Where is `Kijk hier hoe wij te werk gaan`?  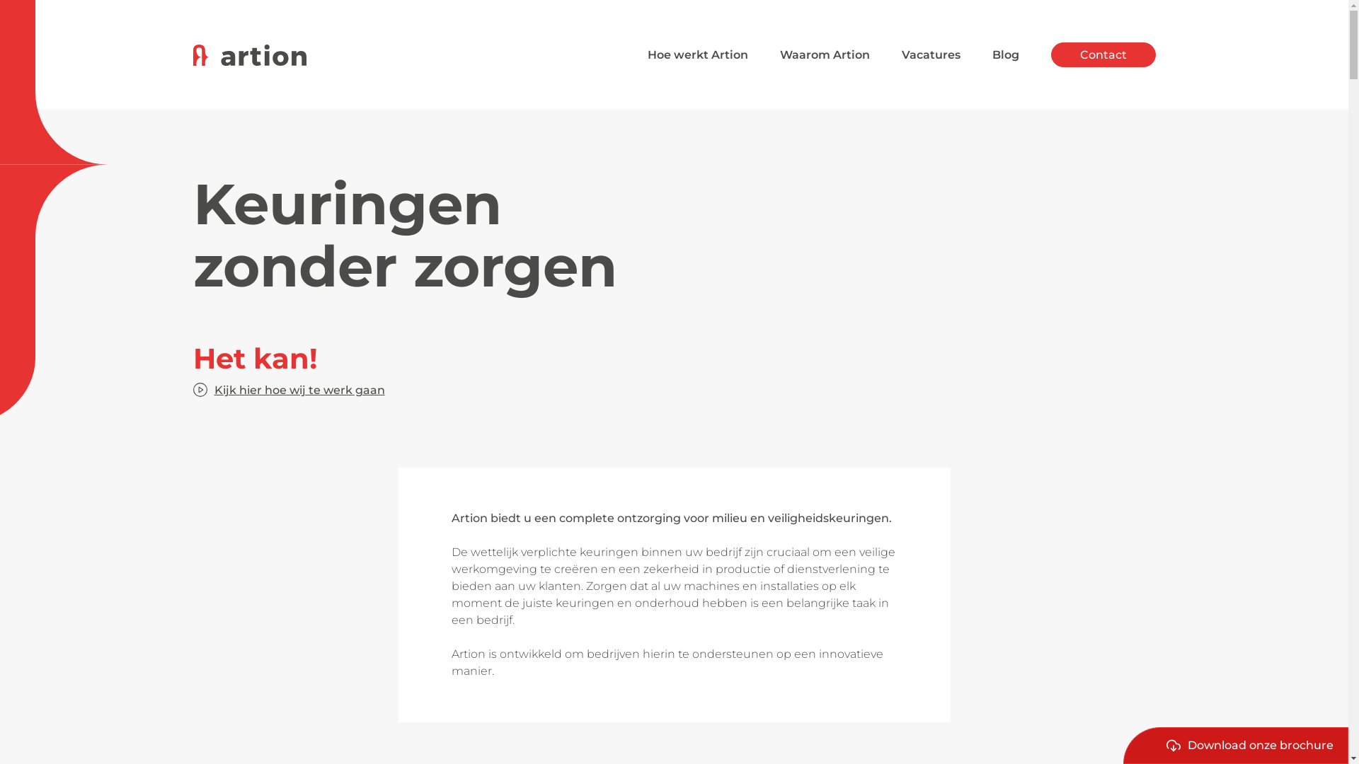 Kijk hier hoe wij te werk gaan is located at coordinates (289, 390).